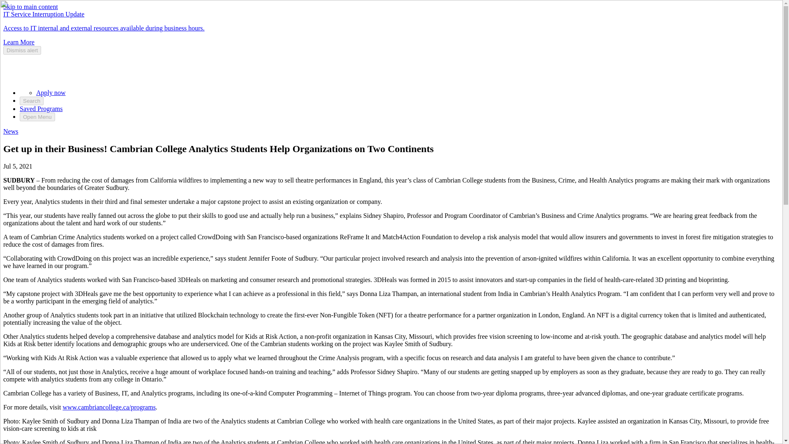 This screenshot has width=789, height=444. Describe the element at coordinates (30, 7) in the screenshot. I see `Skip to main content` at that location.